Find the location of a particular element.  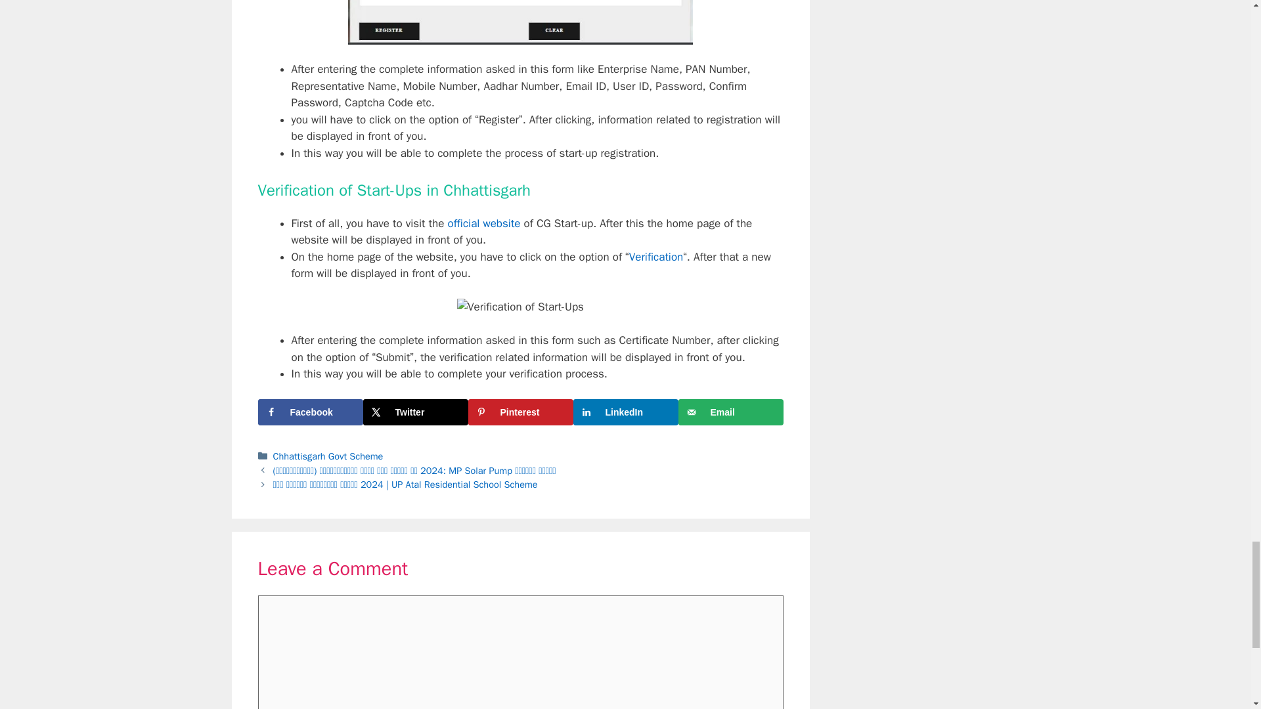

official website is located at coordinates (483, 223).